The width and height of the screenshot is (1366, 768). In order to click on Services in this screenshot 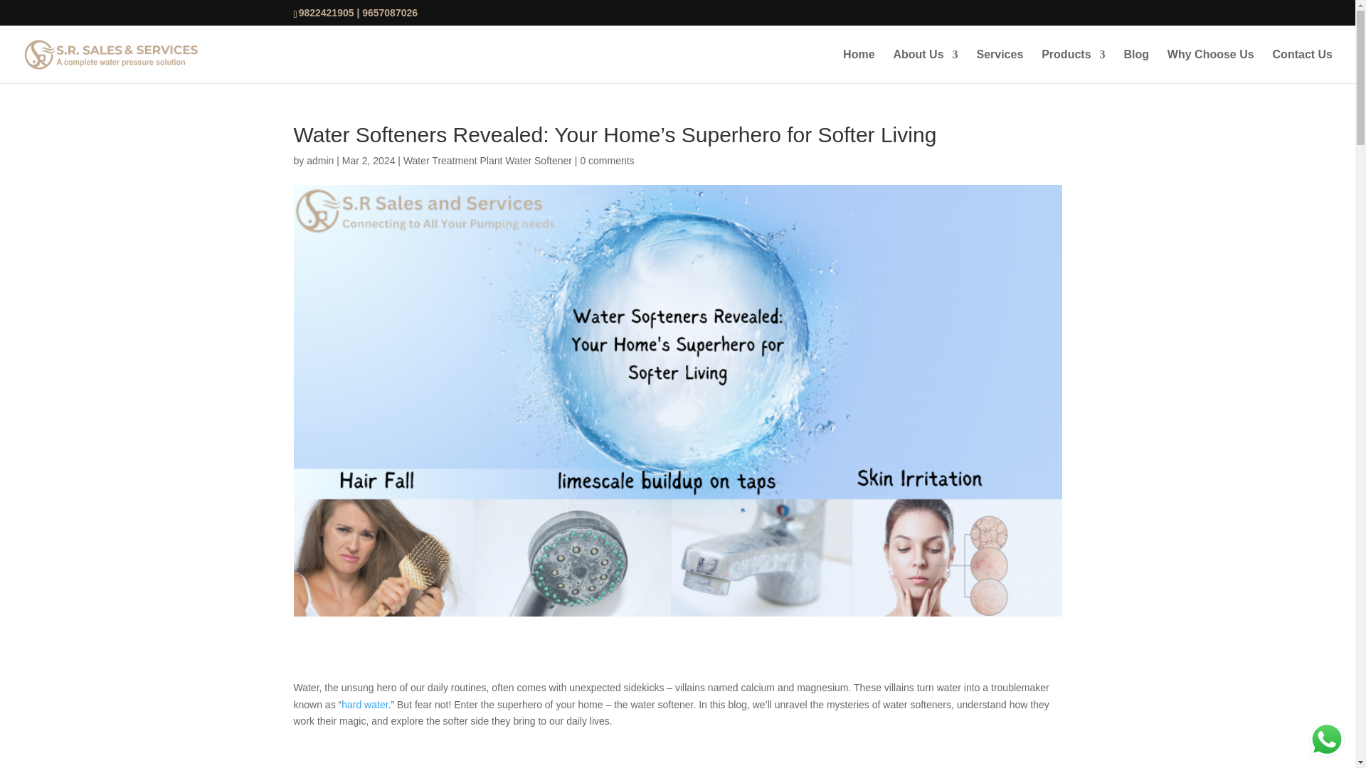, I will do `click(1000, 66)`.